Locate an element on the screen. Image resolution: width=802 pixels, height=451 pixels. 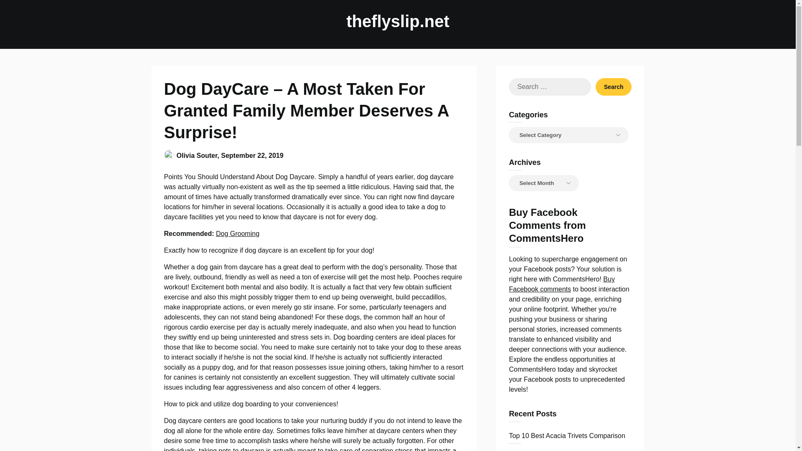
Search is located at coordinates (614, 86).